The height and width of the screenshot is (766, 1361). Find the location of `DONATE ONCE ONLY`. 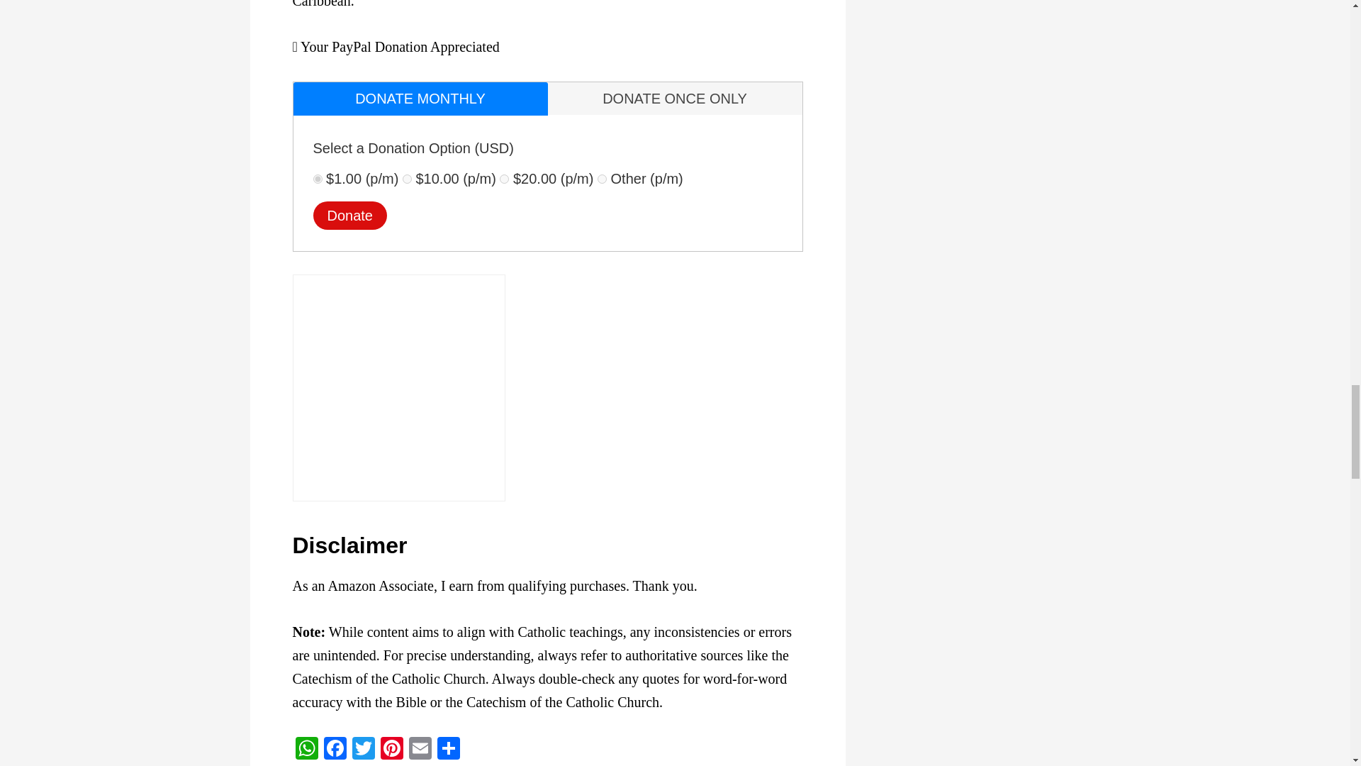

DONATE ONCE ONLY is located at coordinates (673, 98).